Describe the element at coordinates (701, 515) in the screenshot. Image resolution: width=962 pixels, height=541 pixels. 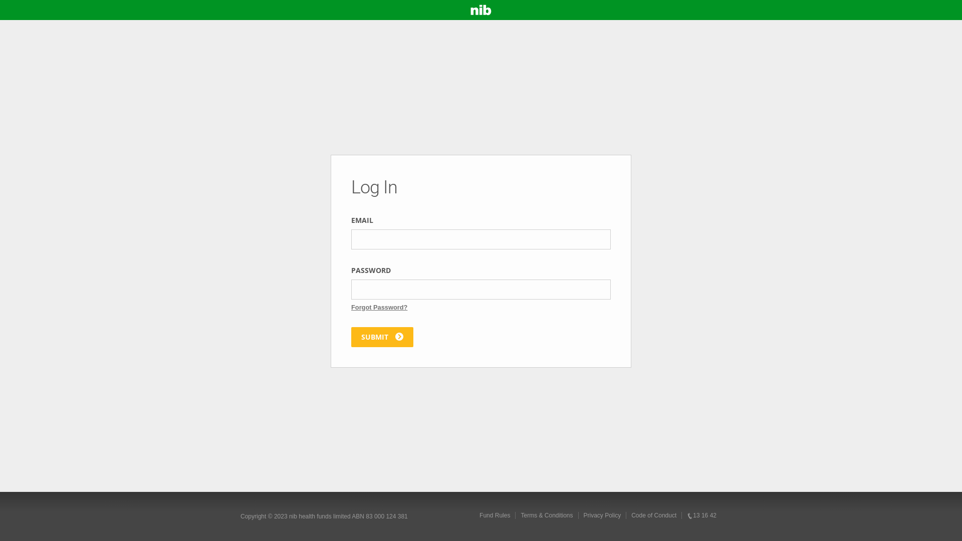
I see `13 16 42` at that location.